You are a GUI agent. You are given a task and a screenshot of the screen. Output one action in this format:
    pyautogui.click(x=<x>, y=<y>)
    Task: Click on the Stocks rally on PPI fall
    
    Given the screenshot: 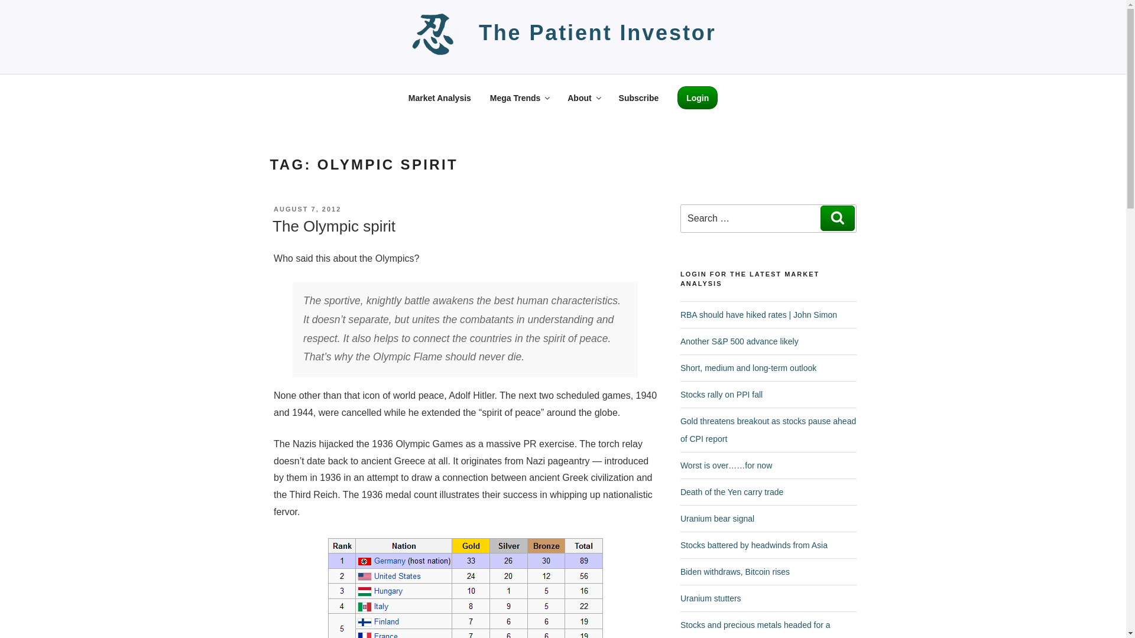 What is the action you would take?
    pyautogui.click(x=721, y=395)
    